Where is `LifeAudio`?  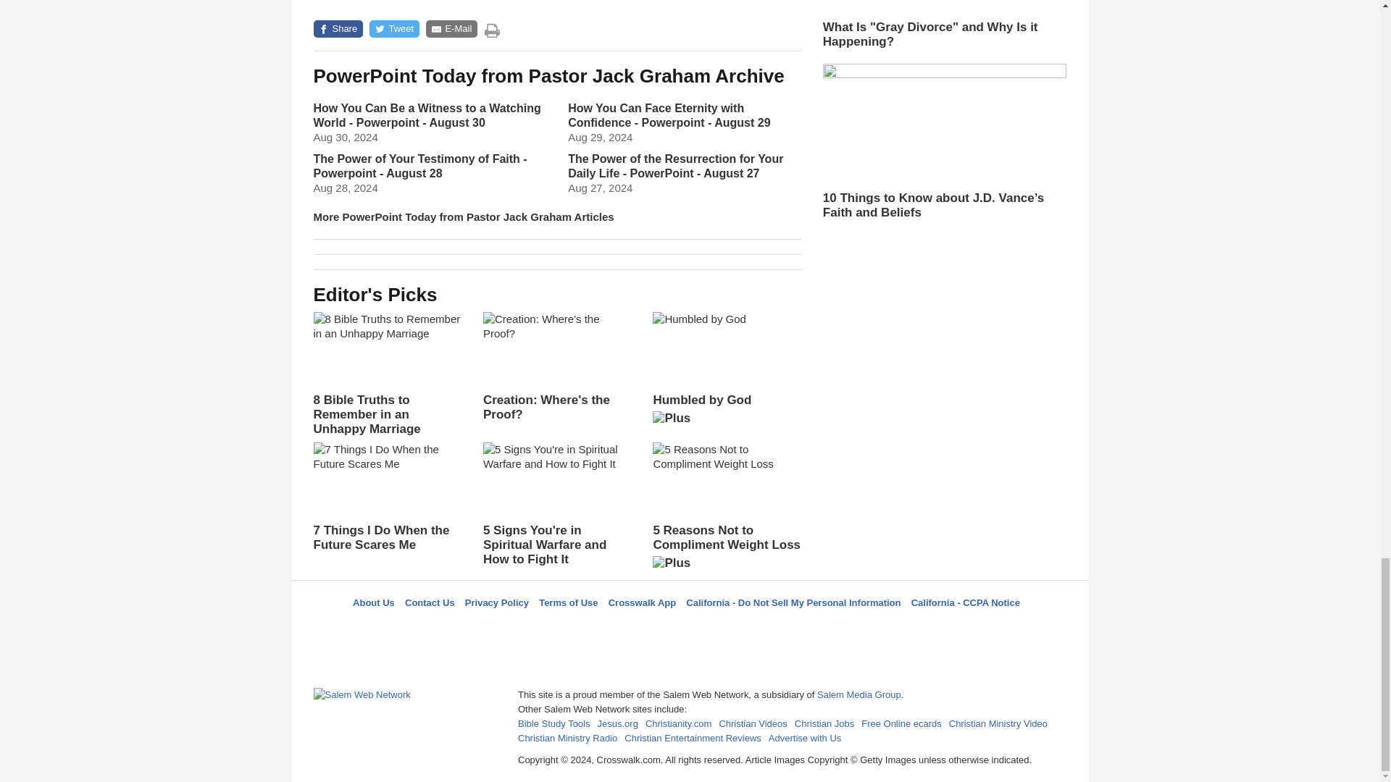 LifeAudio is located at coordinates (688, 628).